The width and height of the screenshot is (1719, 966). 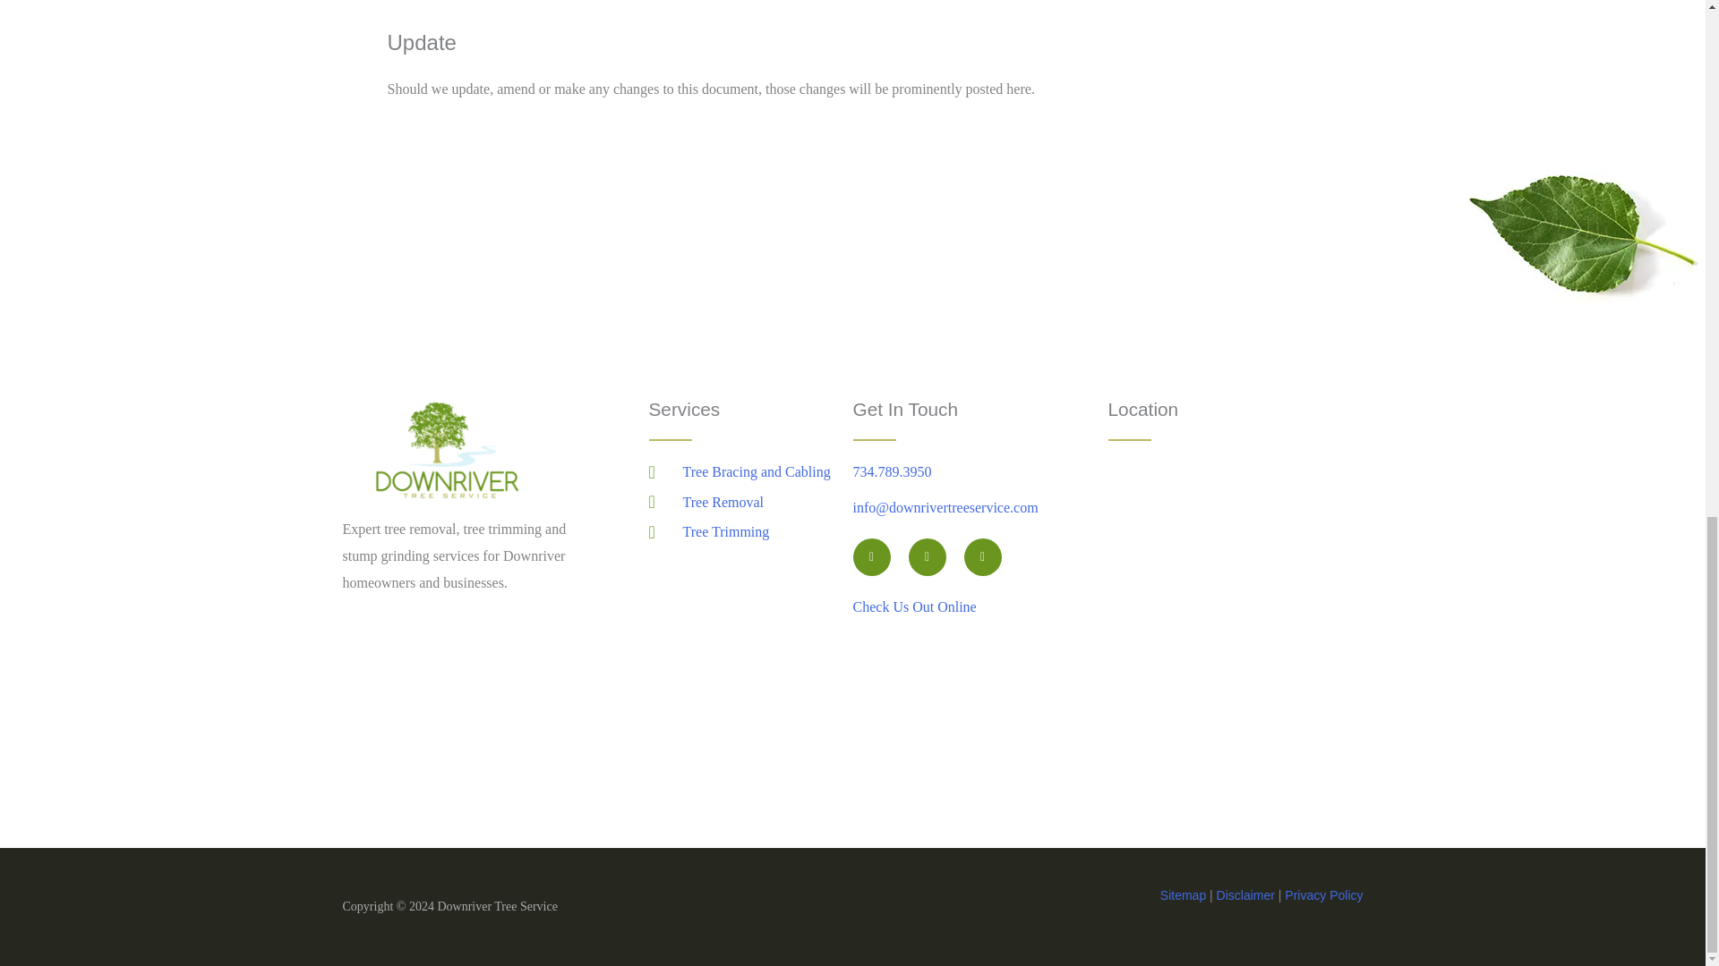 What do you see at coordinates (750, 531) in the screenshot?
I see `Tree Trimming` at bounding box center [750, 531].